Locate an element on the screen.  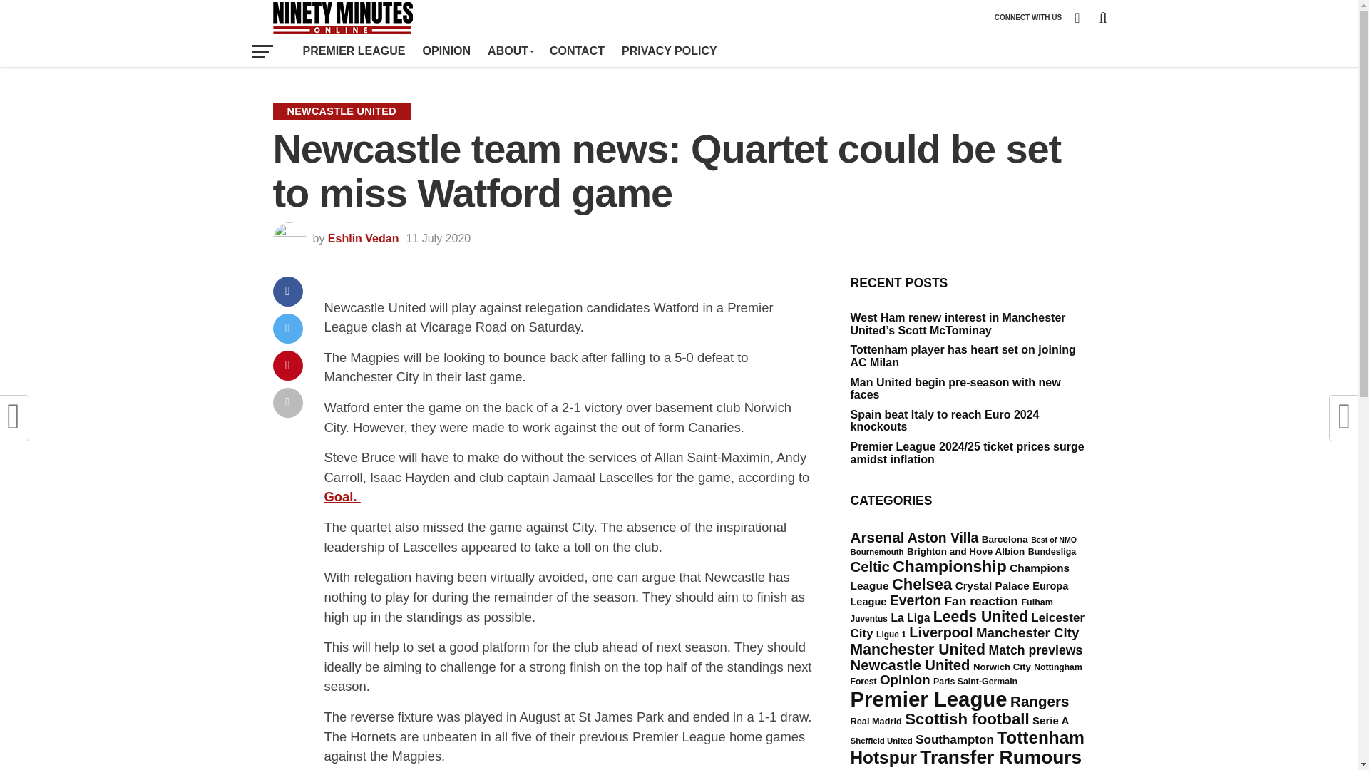
PREMIER LEAGUE is located at coordinates (354, 51).